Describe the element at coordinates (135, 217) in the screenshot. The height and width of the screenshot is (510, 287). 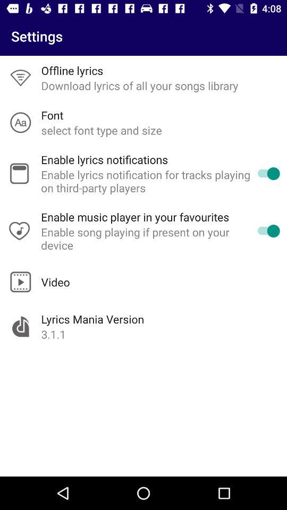
I see `click enable music player app` at that location.